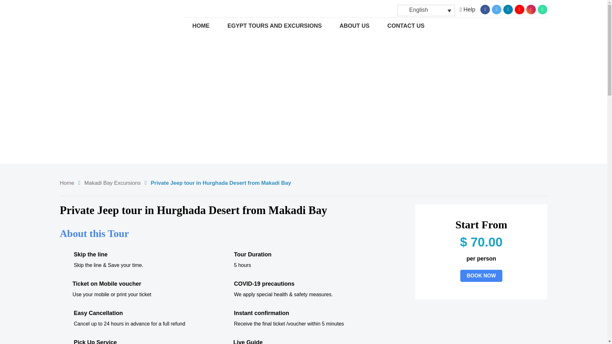  Describe the element at coordinates (354, 26) in the screenshot. I see `ABOUT US` at that location.